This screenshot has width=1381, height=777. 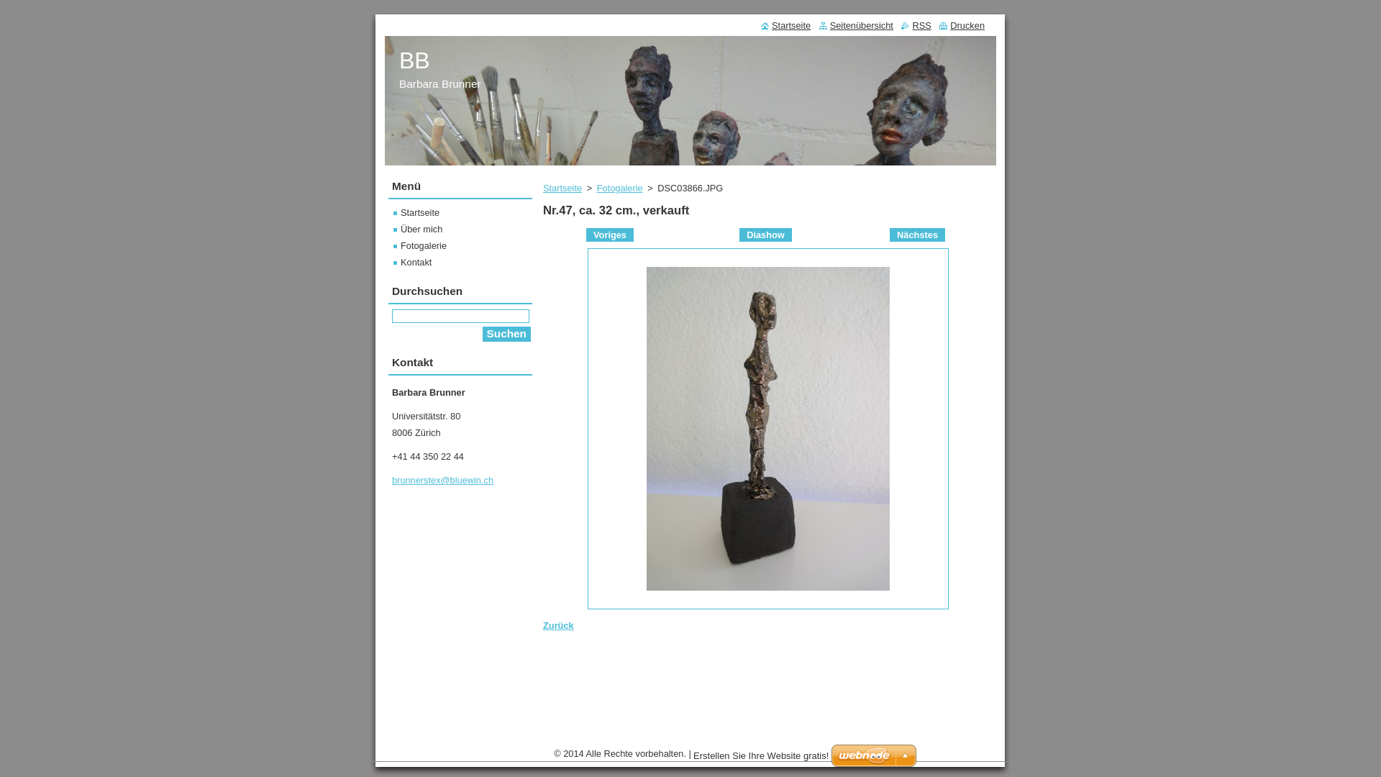 What do you see at coordinates (785, 26) in the screenshot?
I see `Startseite` at bounding box center [785, 26].